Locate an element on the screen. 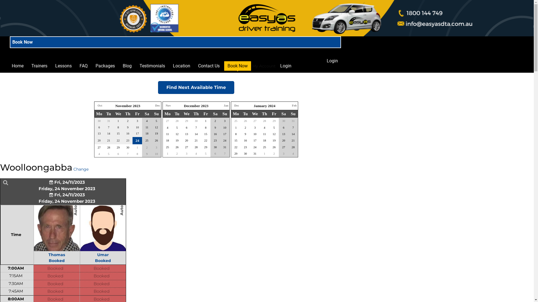 The height and width of the screenshot is (302, 538). Umar is located at coordinates (103, 228).